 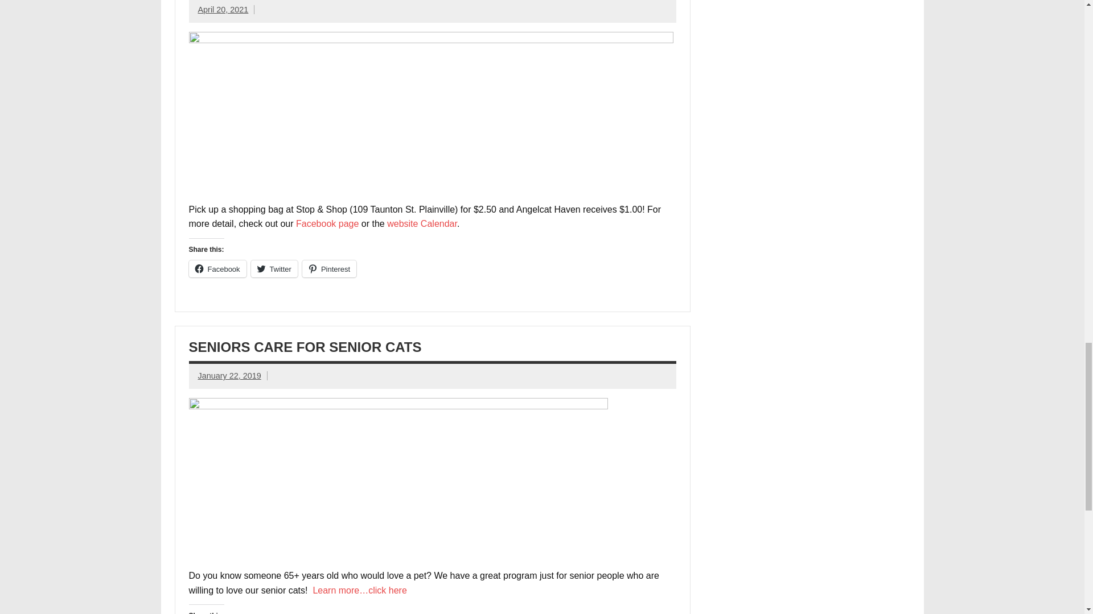 I want to click on Click to share on Facebook, so click(x=217, y=268).